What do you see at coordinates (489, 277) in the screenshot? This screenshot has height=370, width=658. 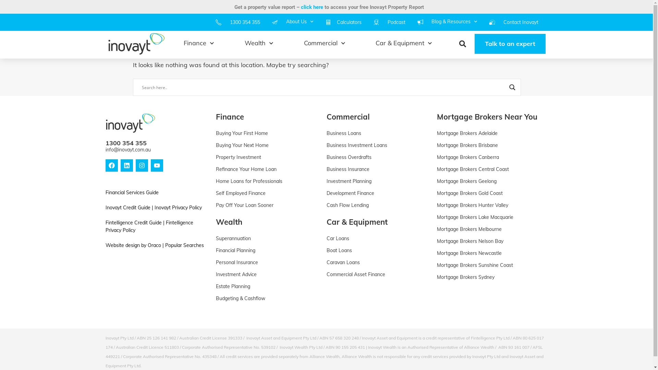 I see `Mortgage Brokers Sydney` at bounding box center [489, 277].